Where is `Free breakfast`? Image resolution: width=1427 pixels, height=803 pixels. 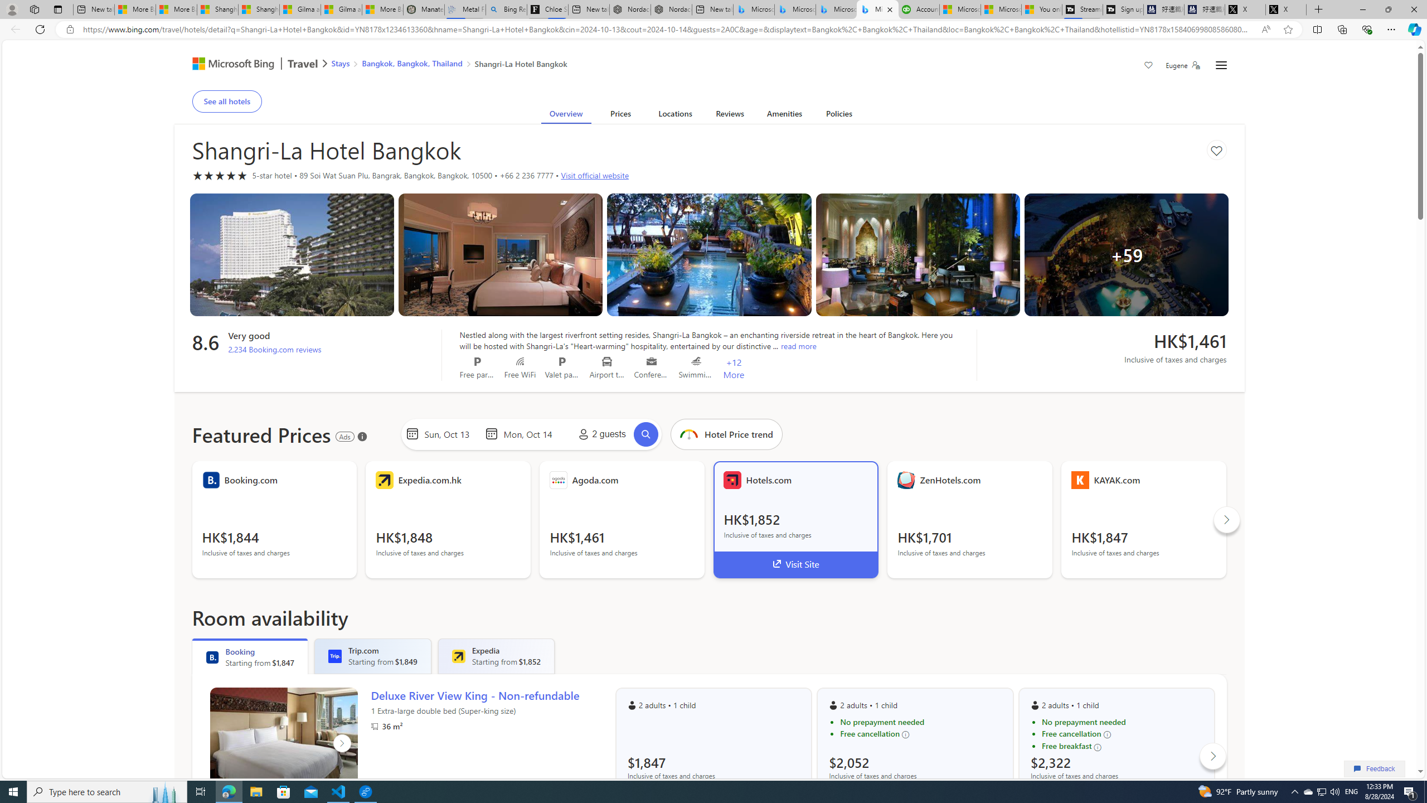
Free breakfast is located at coordinates (1122, 746).